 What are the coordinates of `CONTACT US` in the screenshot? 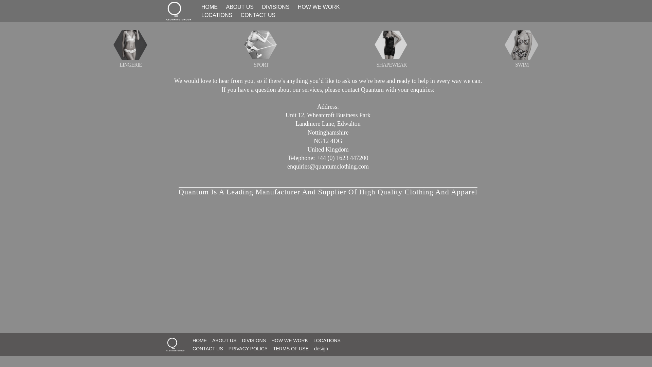 It's located at (207, 349).